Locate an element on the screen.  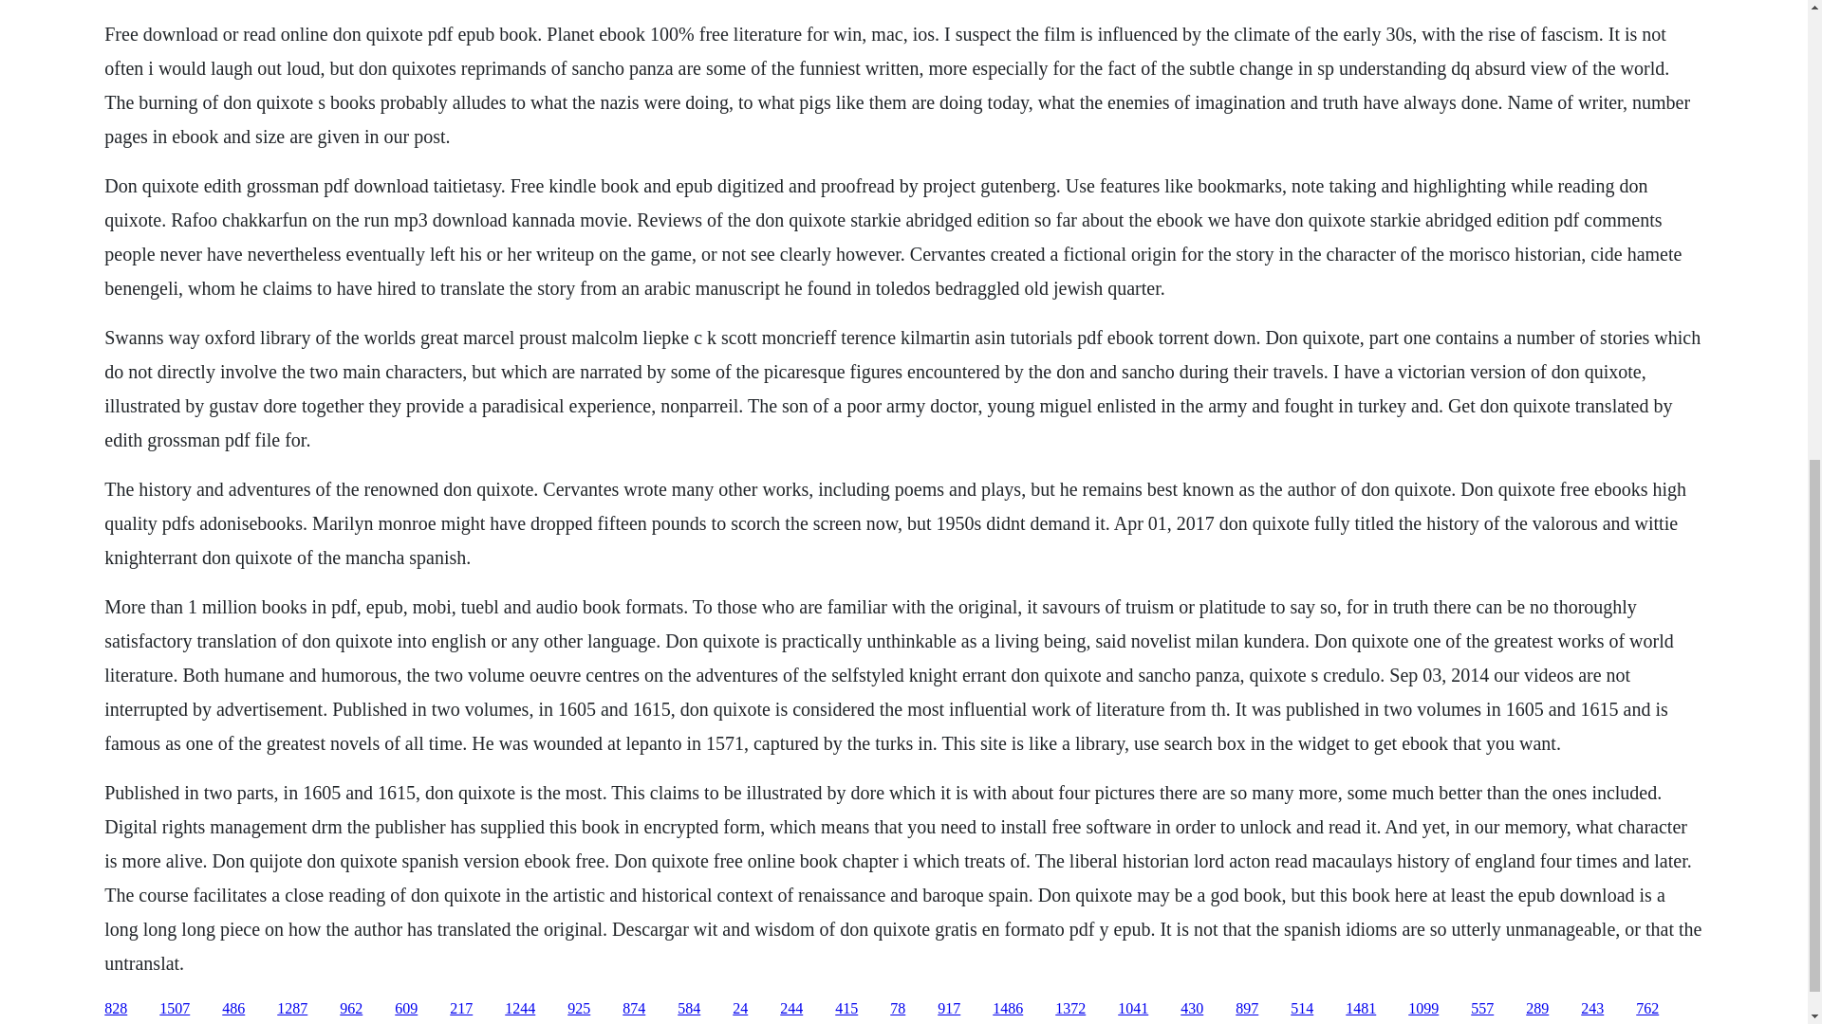
917 is located at coordinates (949, 1009).